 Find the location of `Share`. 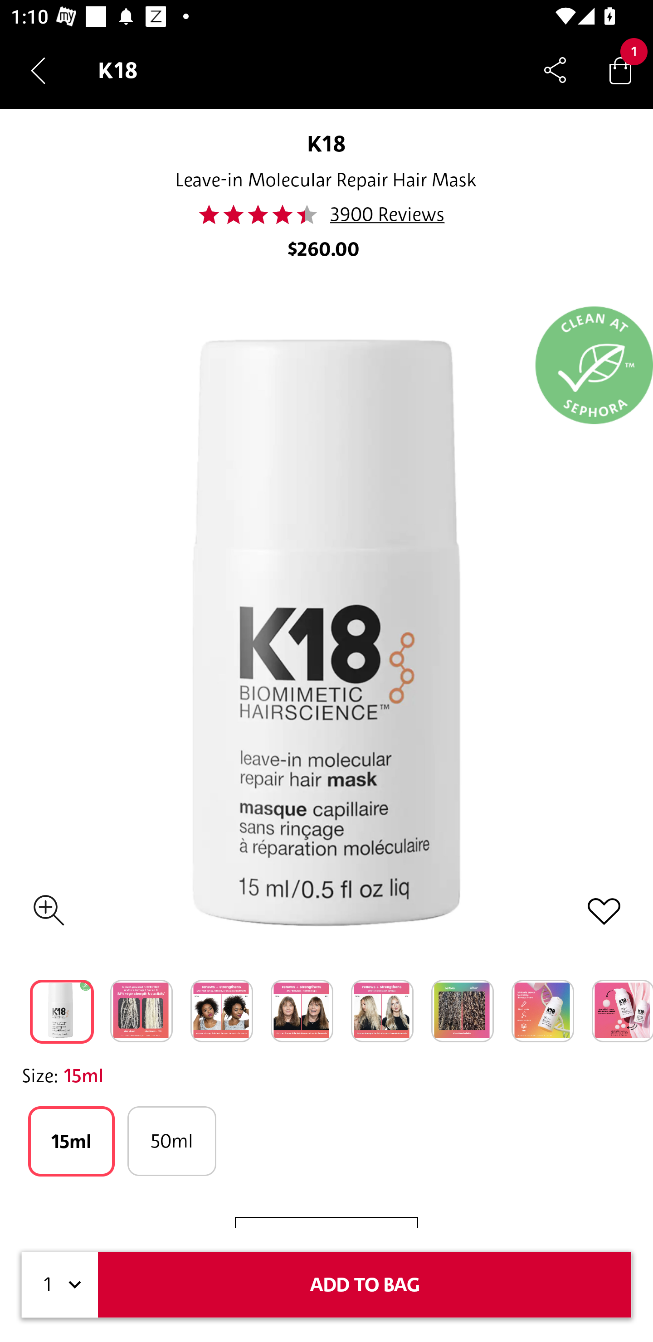

Share is located at coordinates (555, 70).